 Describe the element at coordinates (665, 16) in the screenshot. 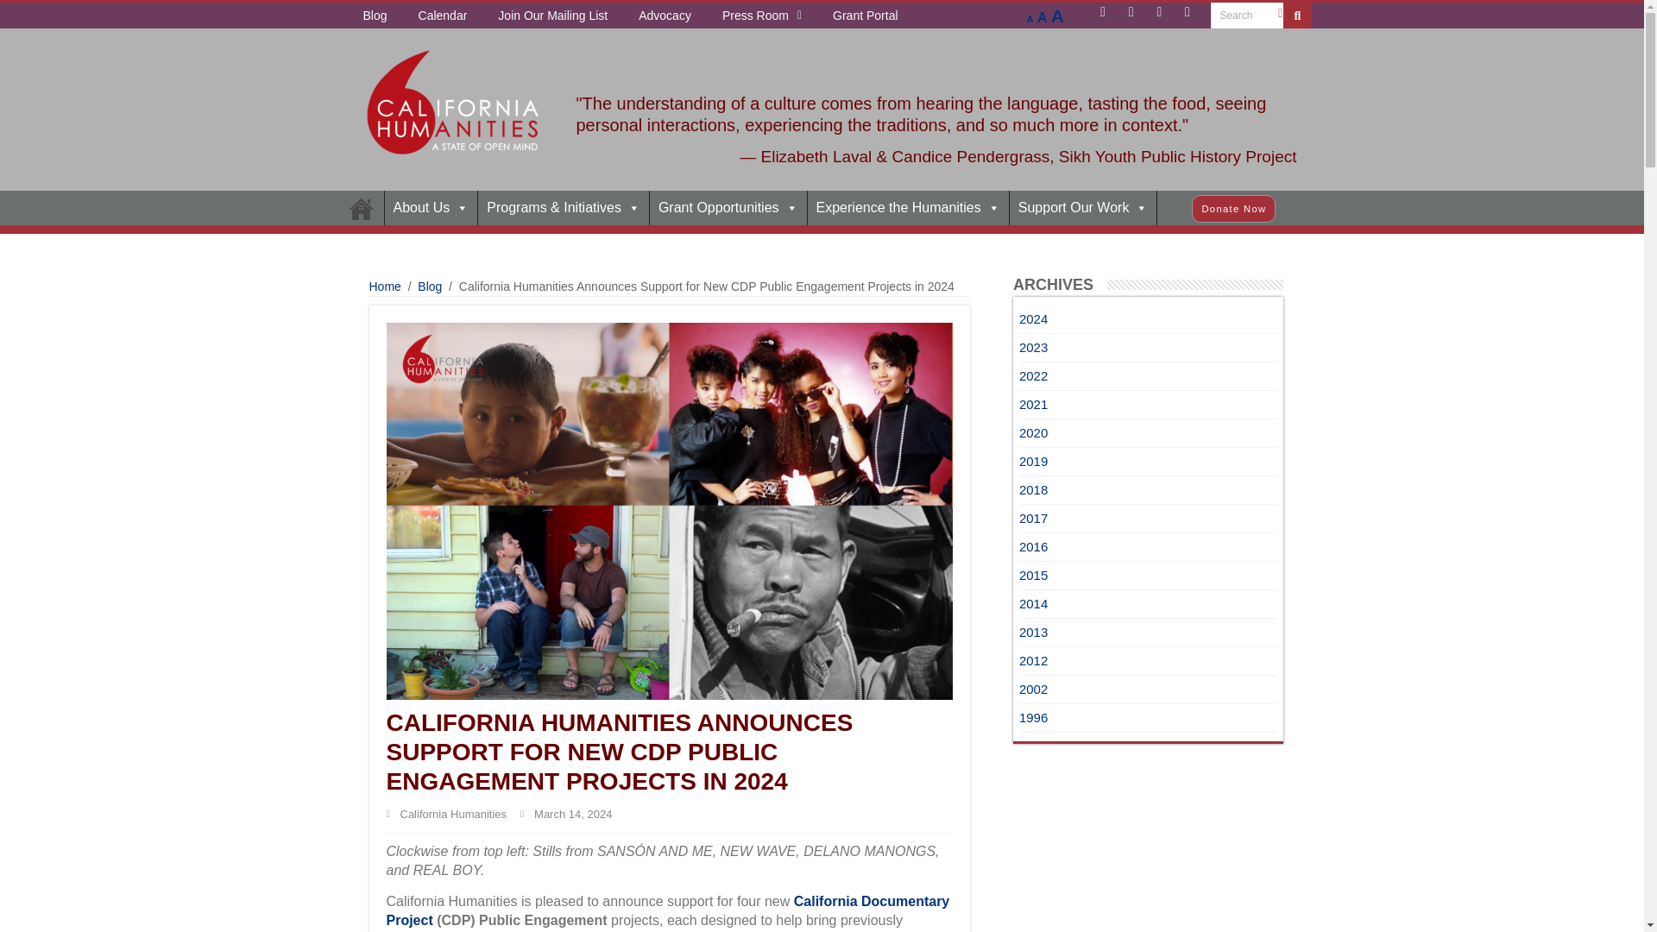

I see `Learn about Advocacy` at that location.